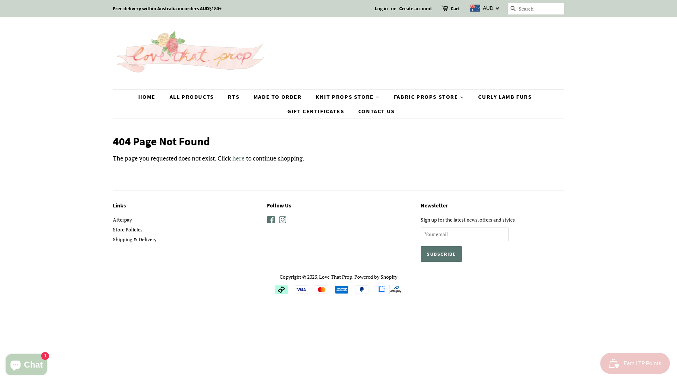  What do you see at coordinates (382, 8) in the screenshot?
I see `Log in` at bounding box center [382, 8].